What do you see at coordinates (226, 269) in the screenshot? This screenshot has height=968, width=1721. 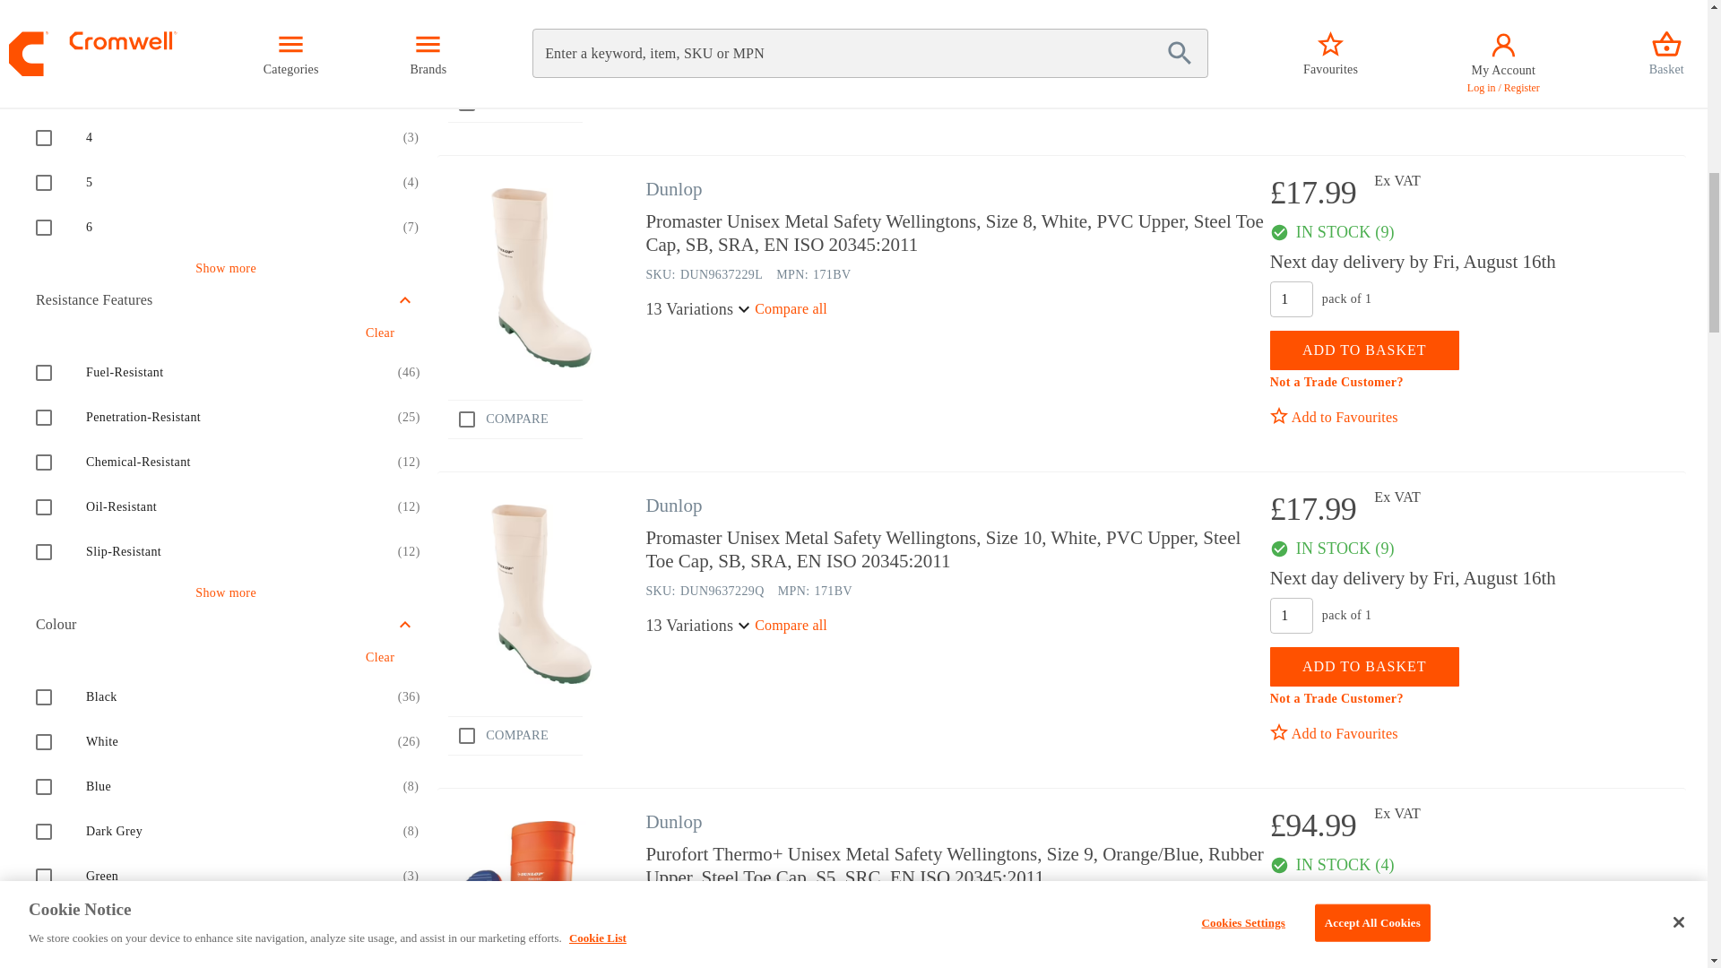 I see `Show more` at bounding box center [226, 269].